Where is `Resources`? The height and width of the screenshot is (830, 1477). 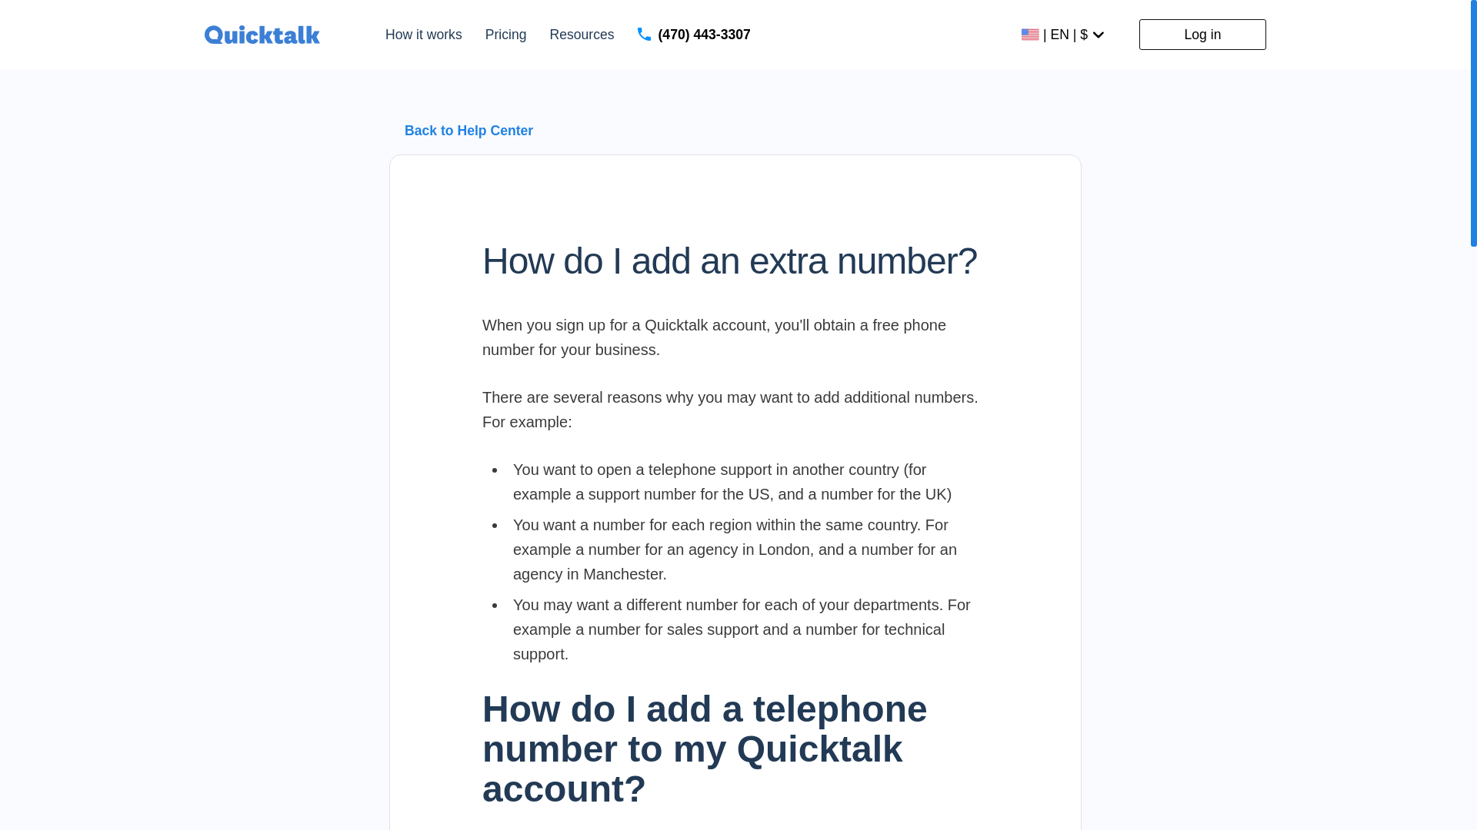 Resources is located at coordinates (582, 35).